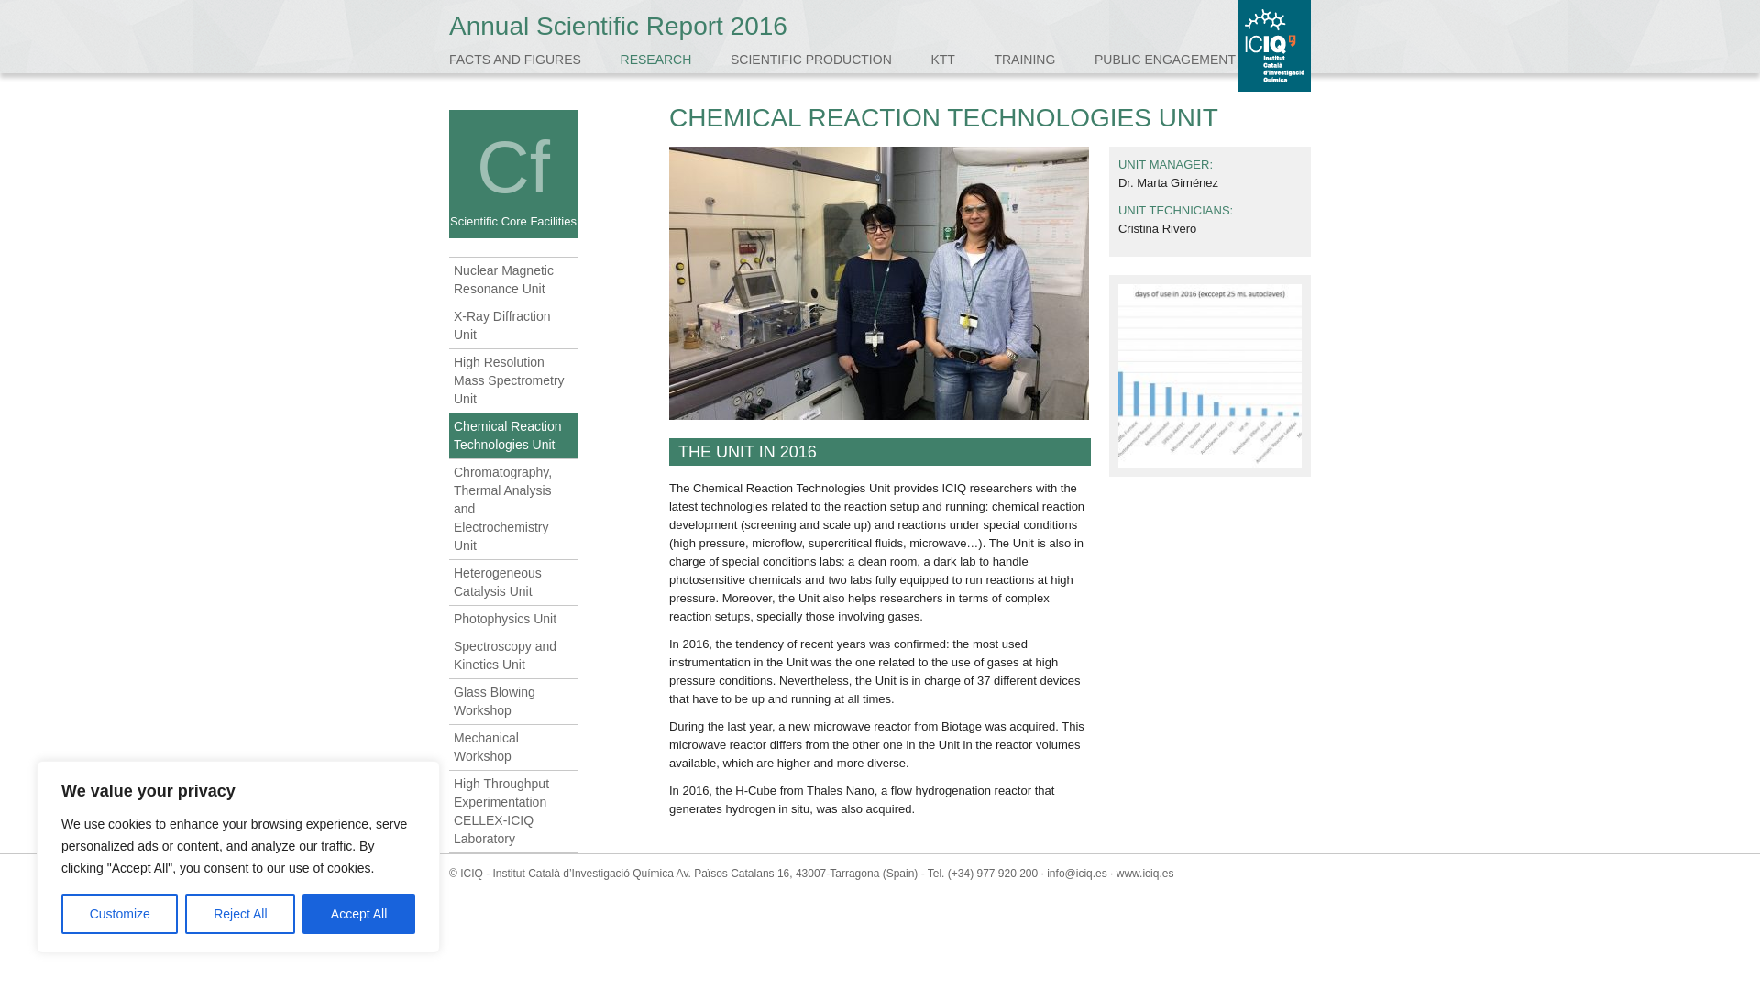 This screenshot has height=990, width=1760. I want to click on TRAINING, so click(1024, 59).